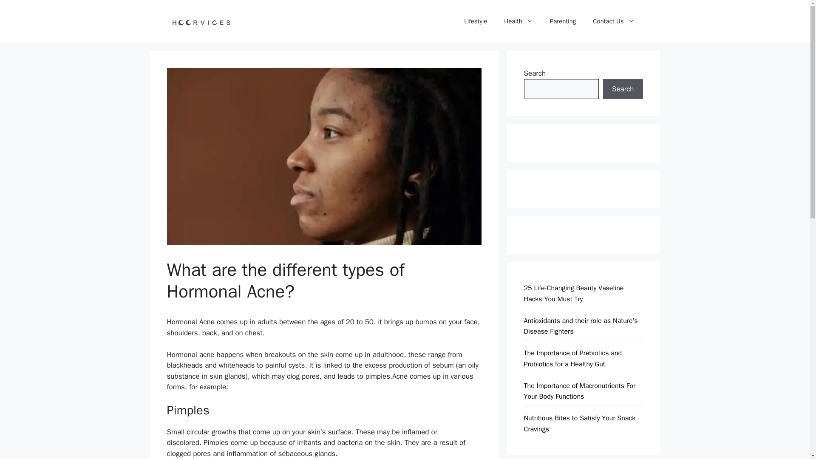 This screenshot has height=459, width=816. Describe the element at coordinates (518, 21) in the screenshot. I see `Health` at that location.